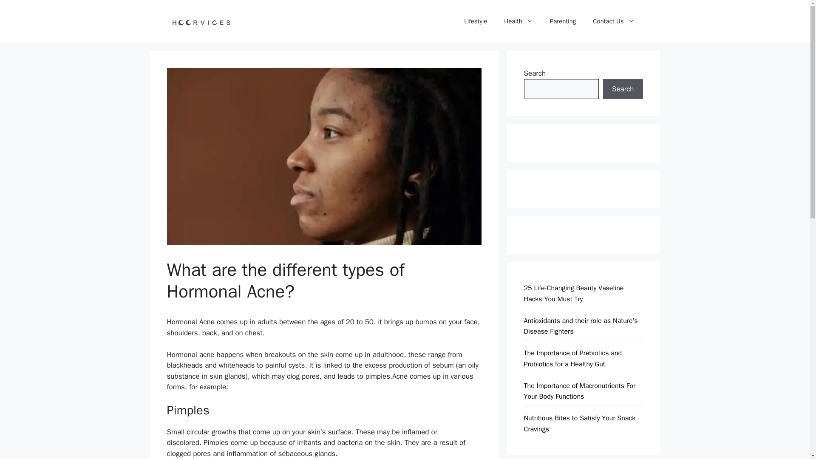 This screenshot has height=459, width=816. Describe the element at coordinates (518, 21) in the screenshot. I see `Health` at that location.